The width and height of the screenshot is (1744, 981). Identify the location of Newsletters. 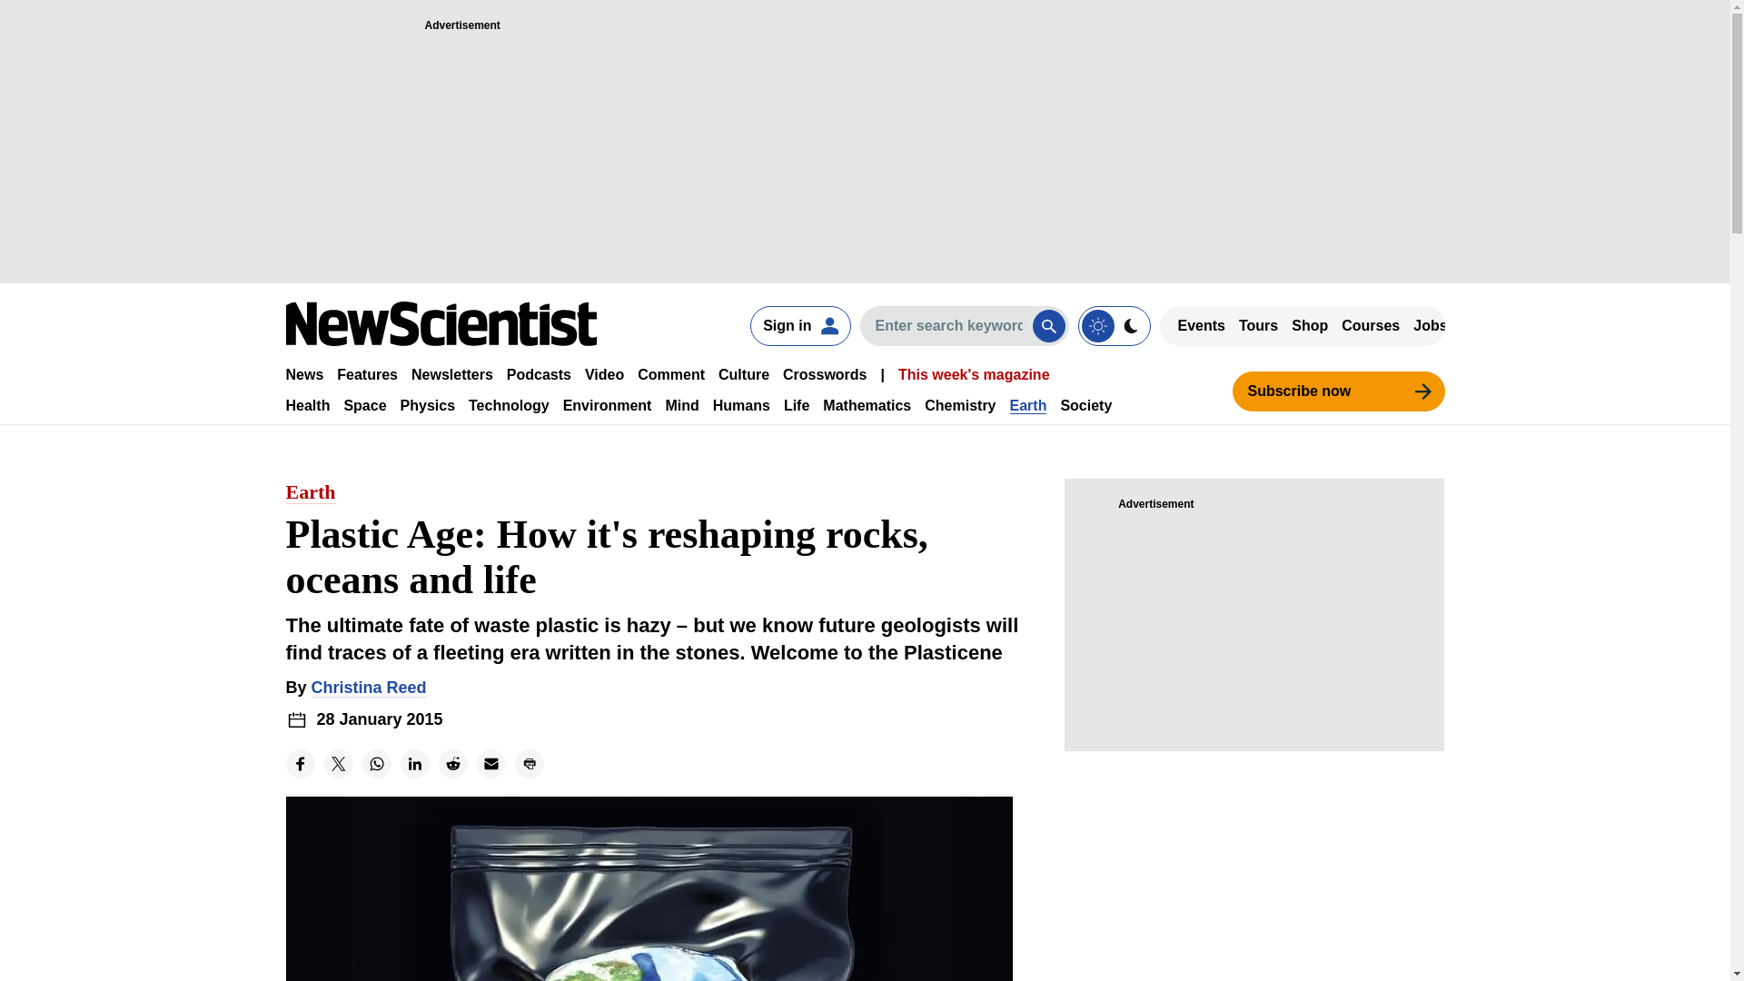
(452, 374).